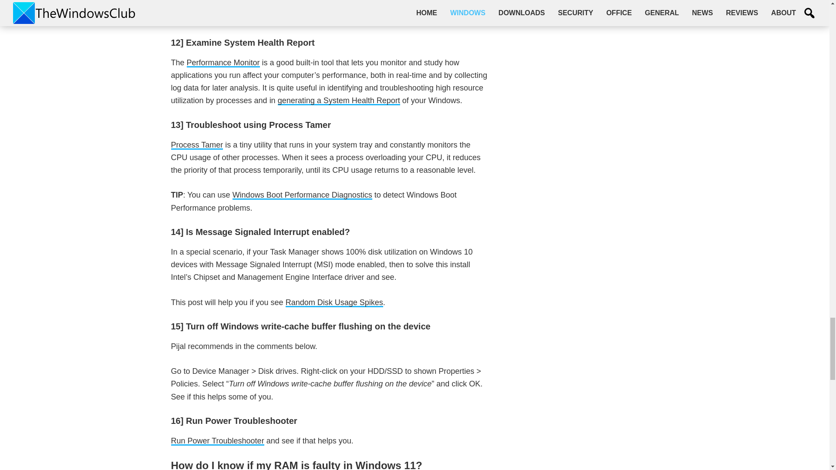 This screenshot has height=470, width=836. I want to click on Random Disk Usage Spikes, so click(334, 302).